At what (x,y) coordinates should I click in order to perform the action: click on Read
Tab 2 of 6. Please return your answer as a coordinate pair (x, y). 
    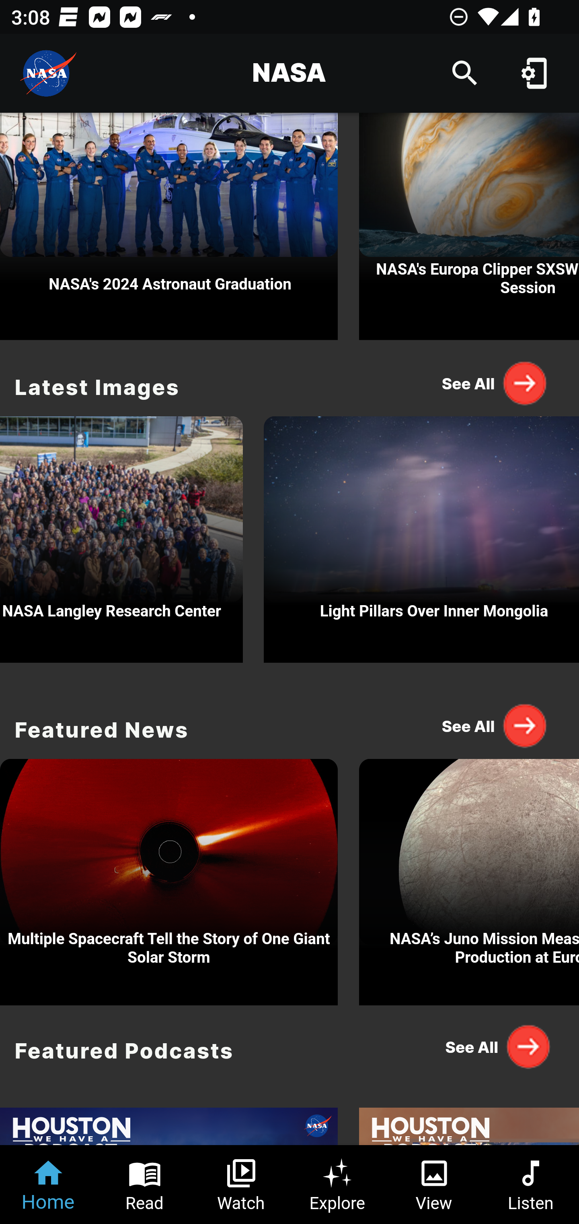
    Looking at the image, I should click on (145, 1185).